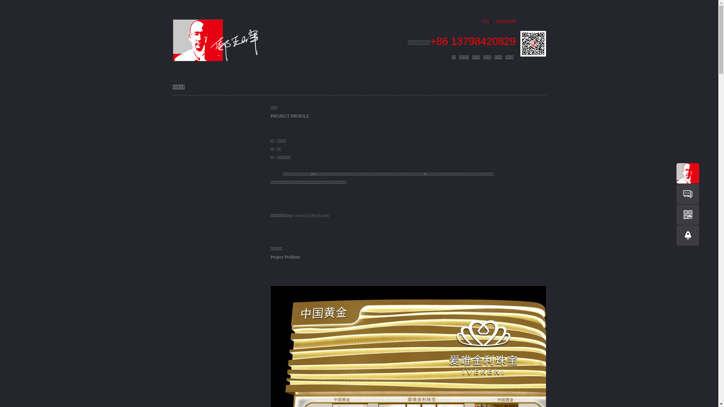 The height and width of the screenshot is (407, 724). What do you see at coordinates (308, 216) in the screenshot?
I see `http://www.518yzf.com/` at bounding box center [308, 216].